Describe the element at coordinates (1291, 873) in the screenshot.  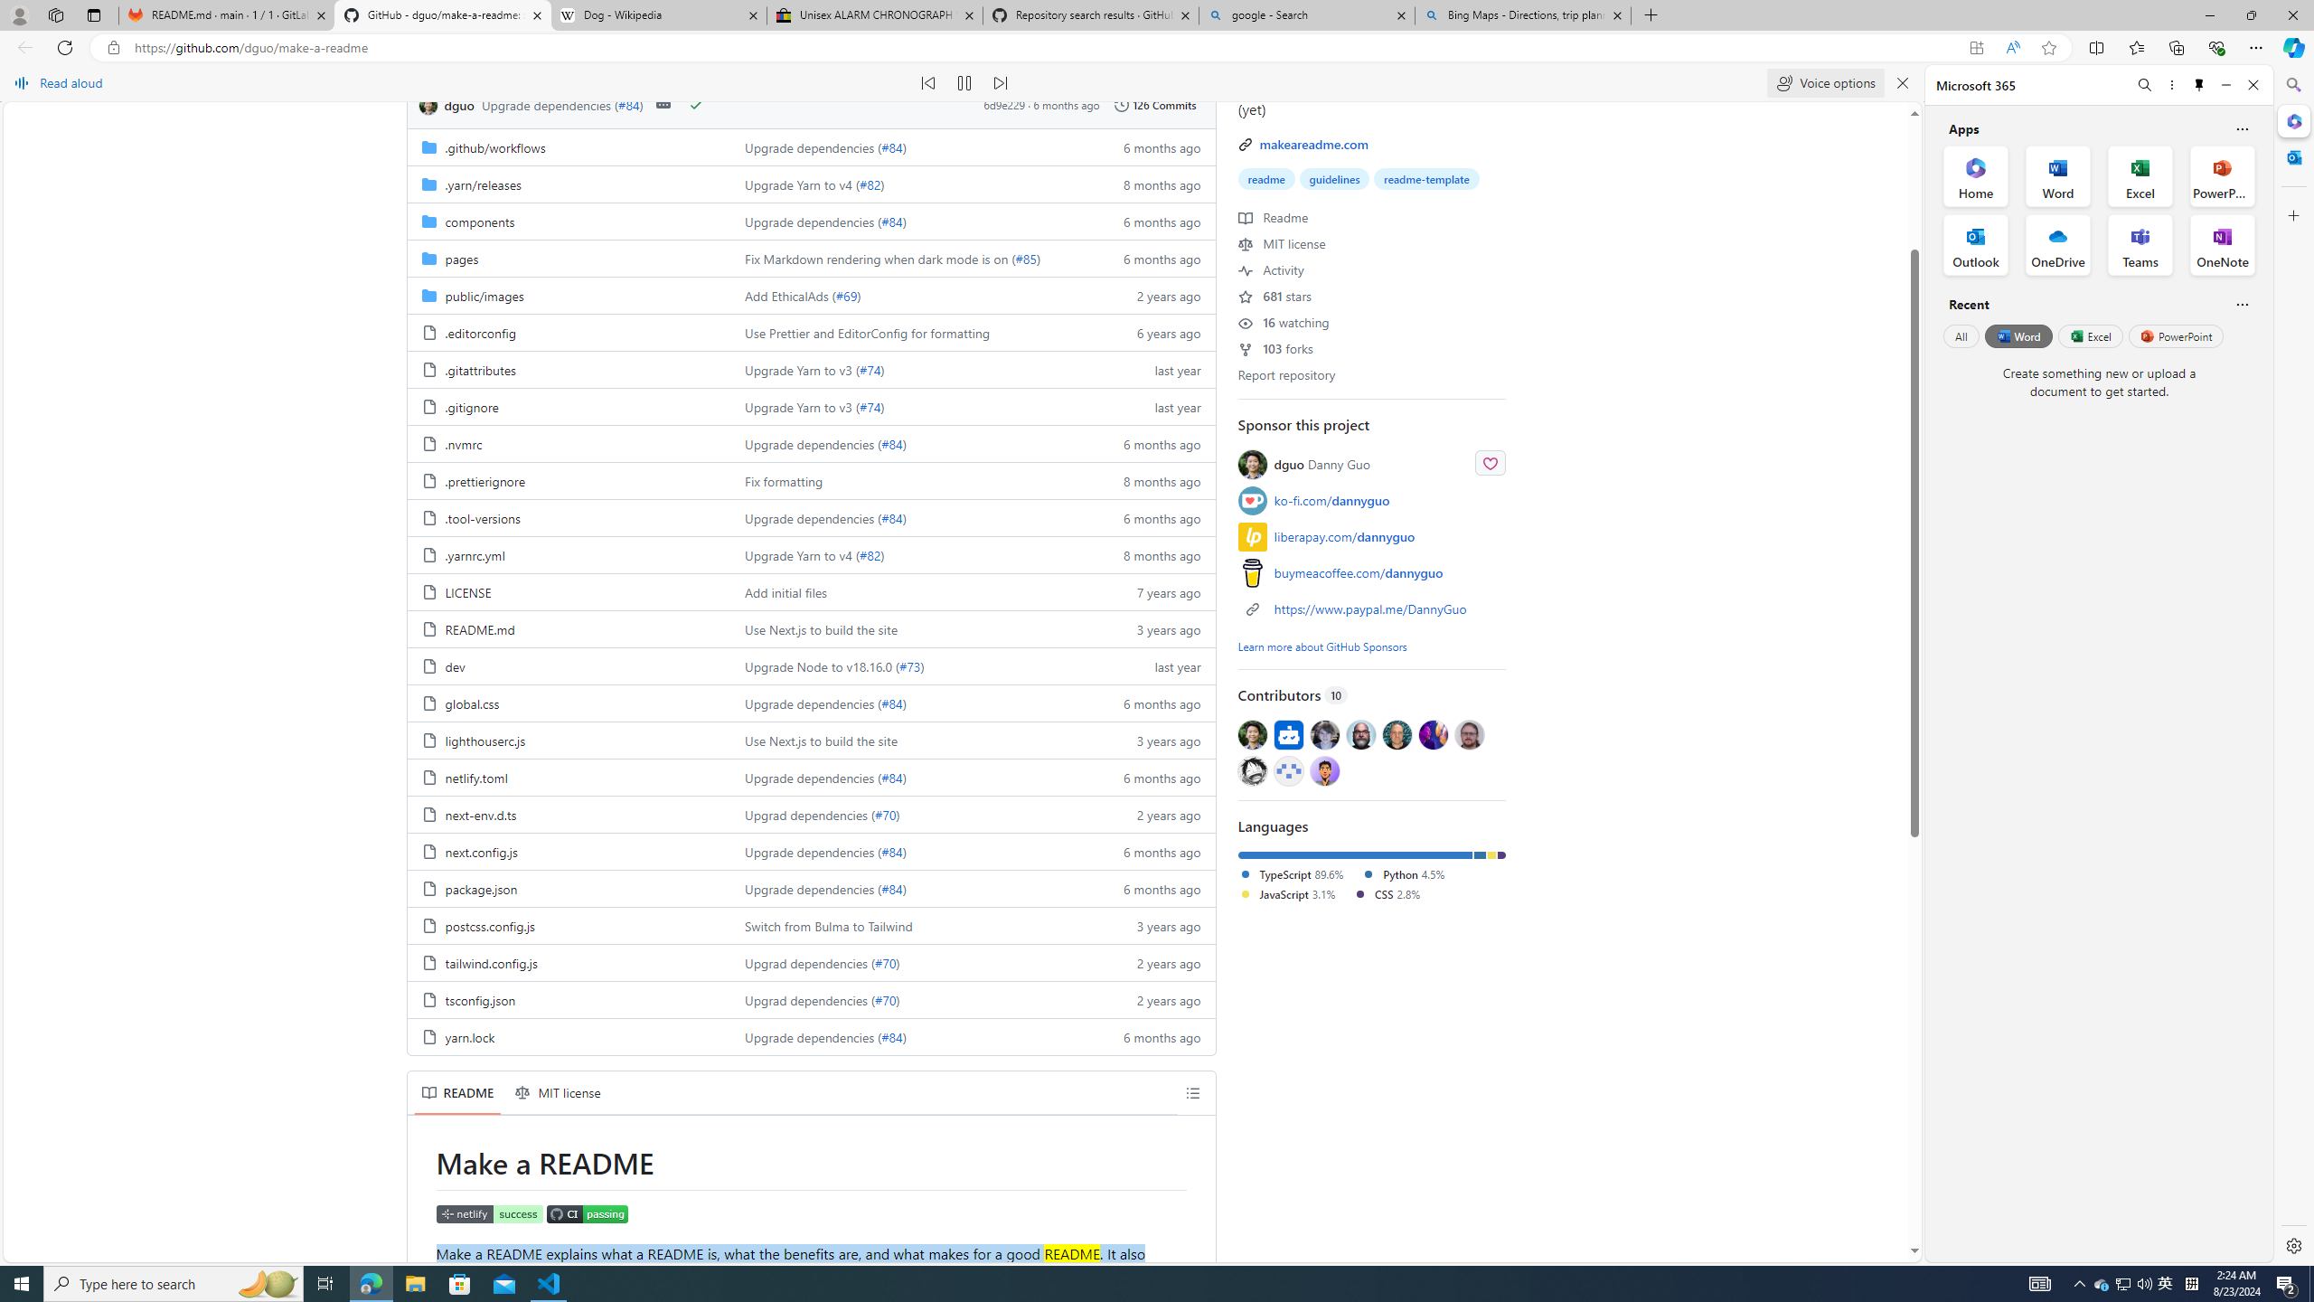
I see `TypeScript 89.6%` at that location.